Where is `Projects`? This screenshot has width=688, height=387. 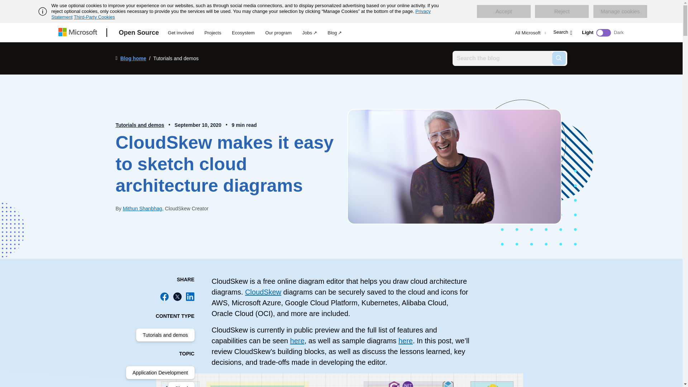
Projects is located at coordinates (212, 32).